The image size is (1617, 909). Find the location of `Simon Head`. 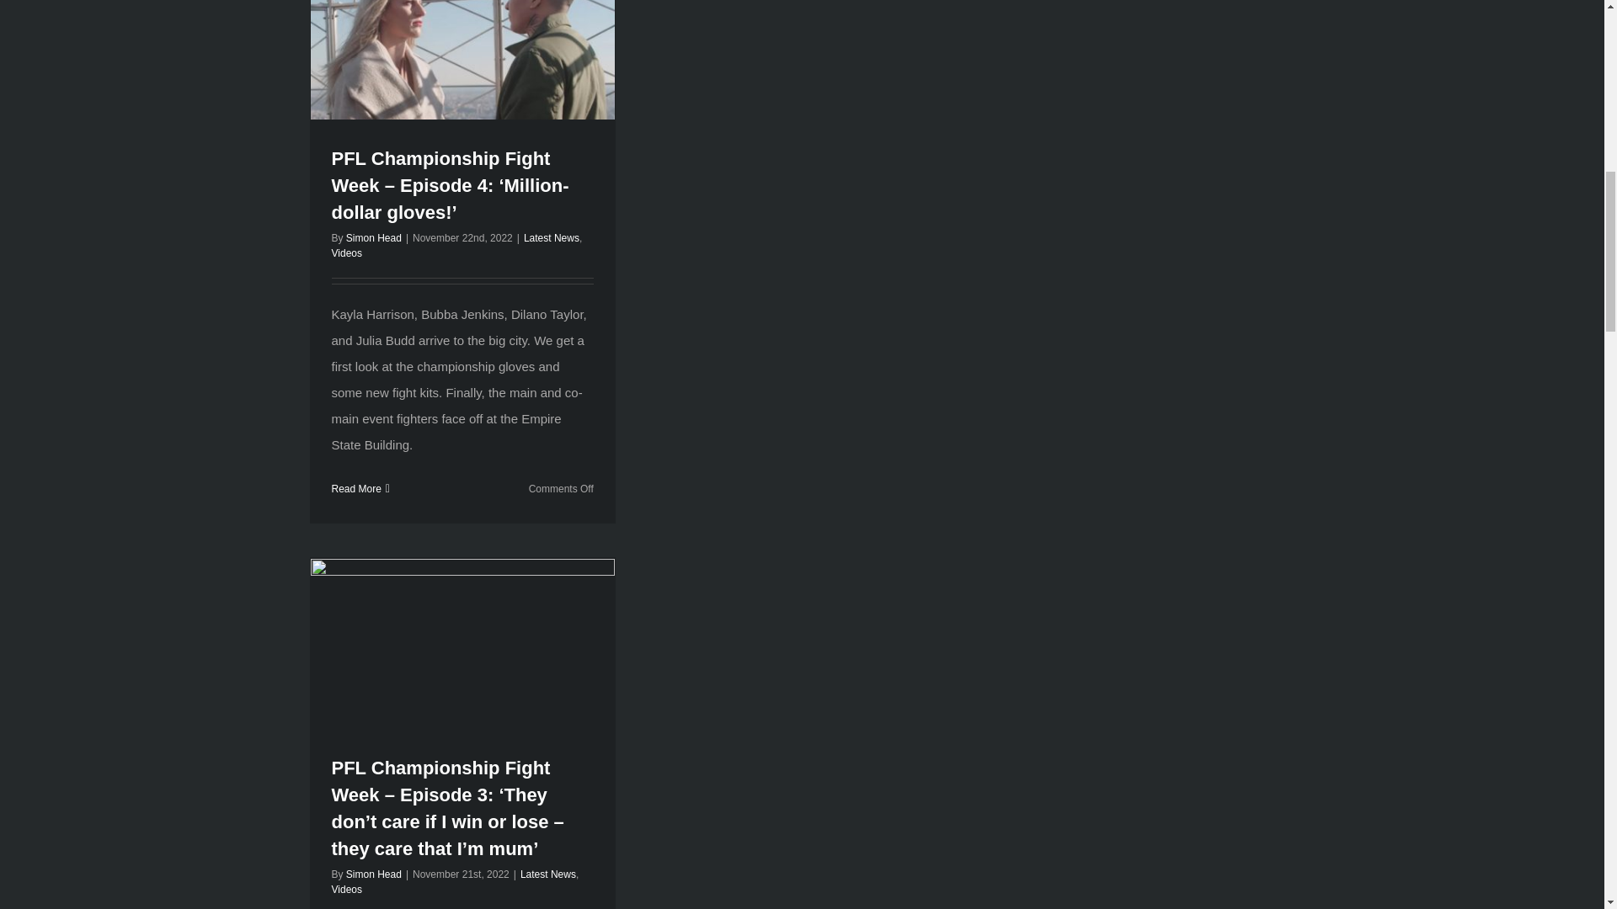

Simon Head is located at coordinates (373, 874).